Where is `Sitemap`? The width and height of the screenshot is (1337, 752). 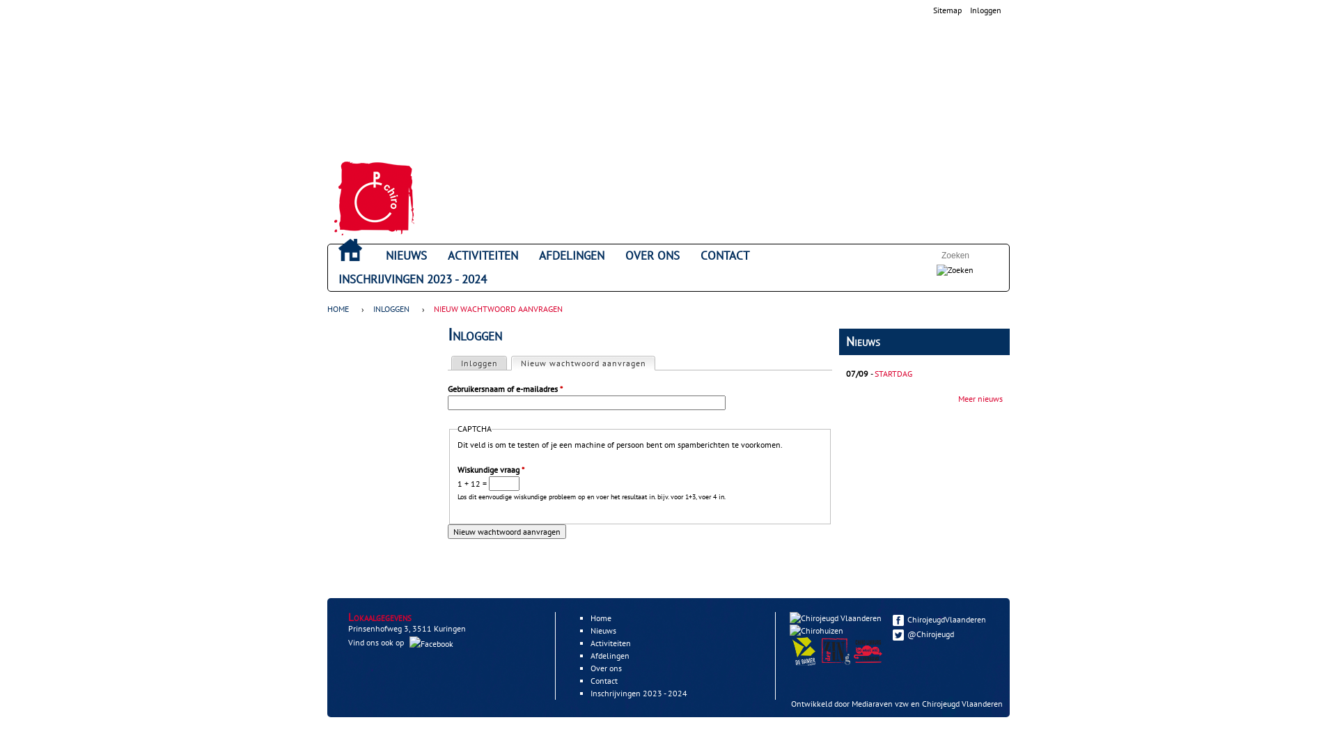 Sitemap is located at coordinates (947, 10).